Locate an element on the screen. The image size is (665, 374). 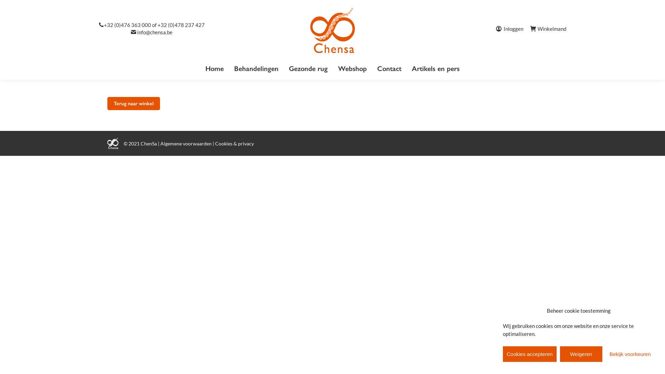
privacy is located at coordinates (246, 143).